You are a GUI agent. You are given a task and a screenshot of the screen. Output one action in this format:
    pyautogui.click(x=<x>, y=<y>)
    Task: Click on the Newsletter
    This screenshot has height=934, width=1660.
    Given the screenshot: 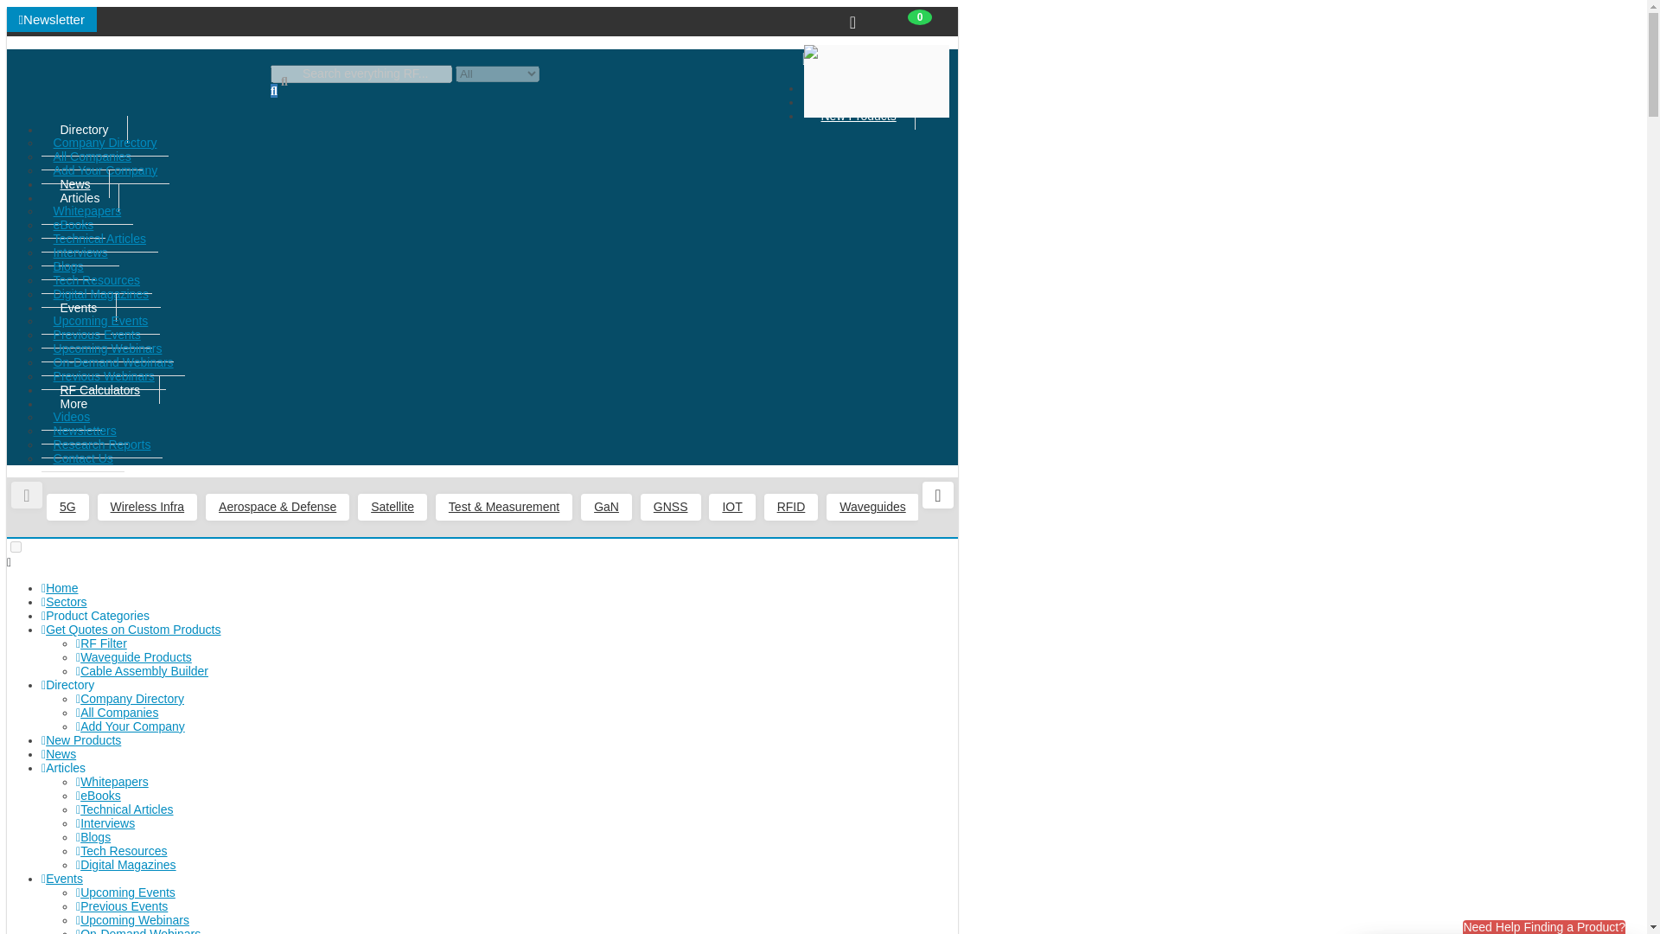 What is the action you would take?
    pyautogui.click(x=51, y=19)
    